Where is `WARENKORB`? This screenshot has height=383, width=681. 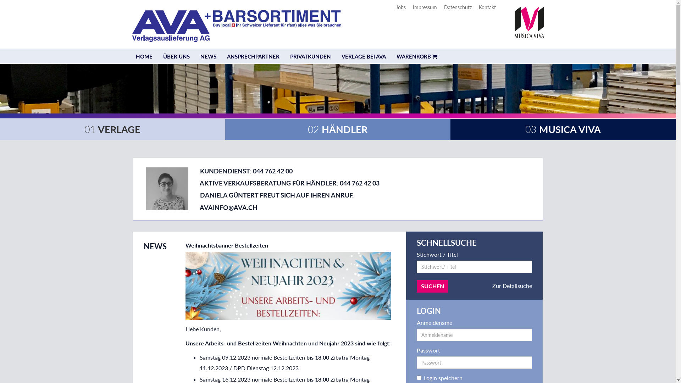 WARENKORB is located at coordinates (416, 57).